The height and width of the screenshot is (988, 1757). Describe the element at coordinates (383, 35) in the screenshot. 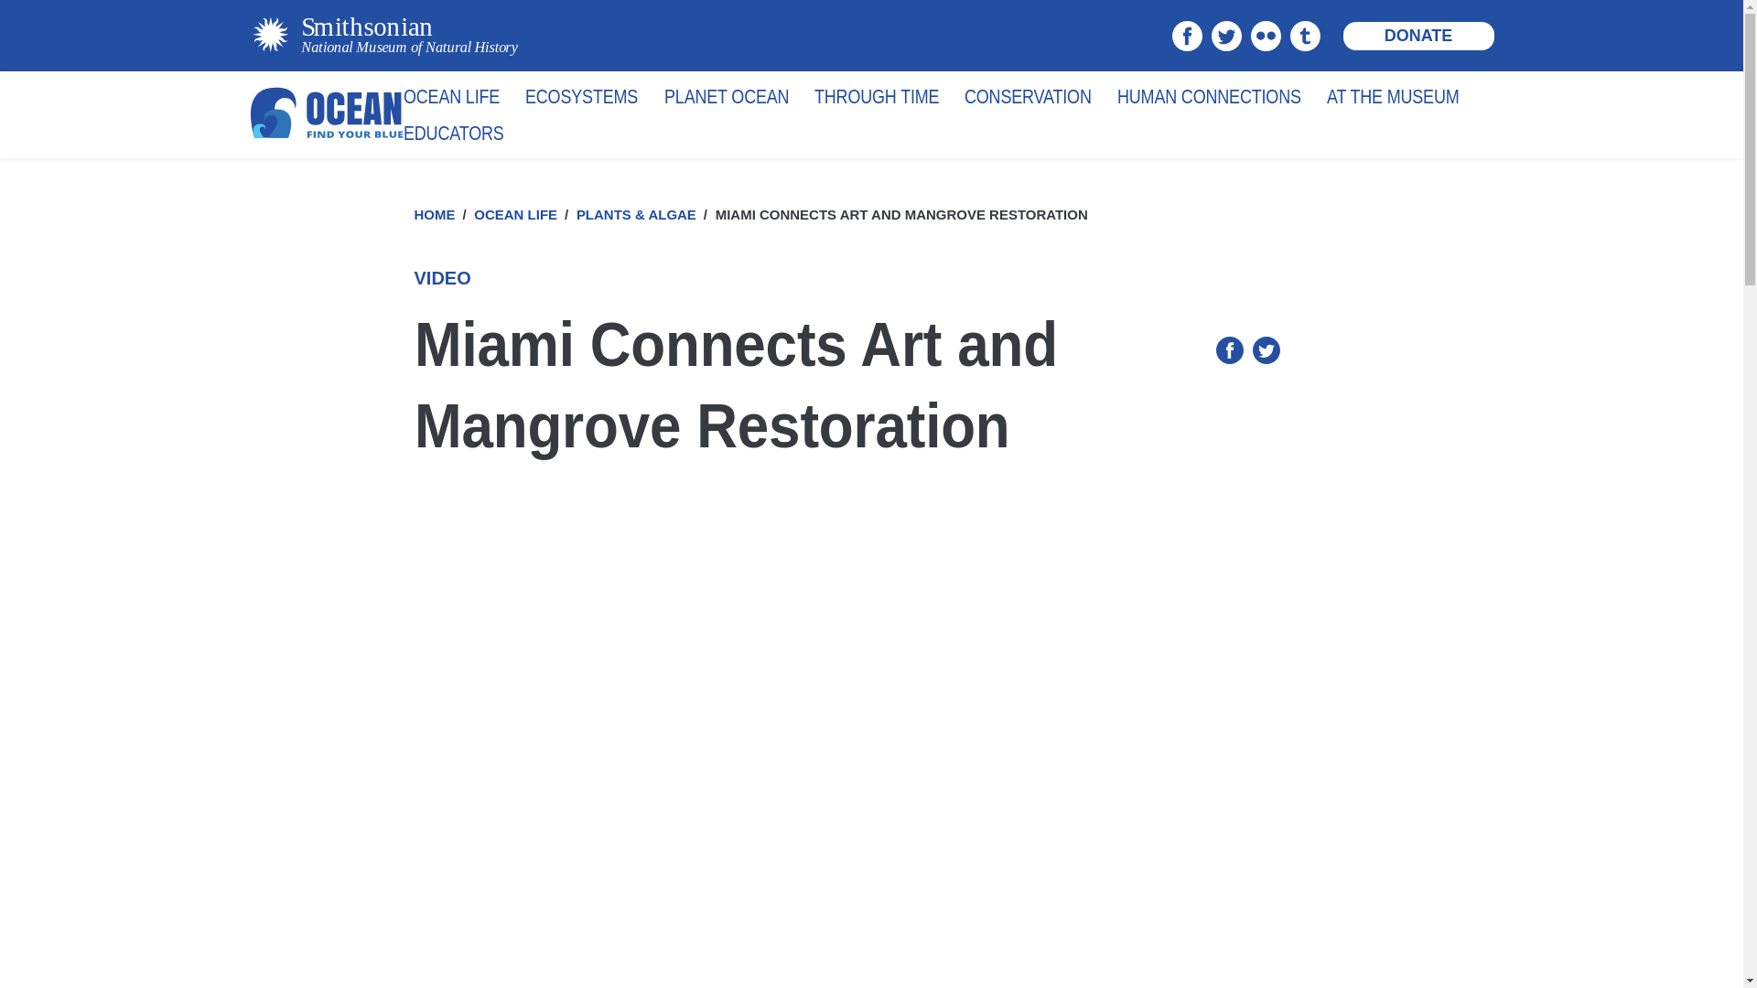

I see `Smithsonian Institution` at that location.